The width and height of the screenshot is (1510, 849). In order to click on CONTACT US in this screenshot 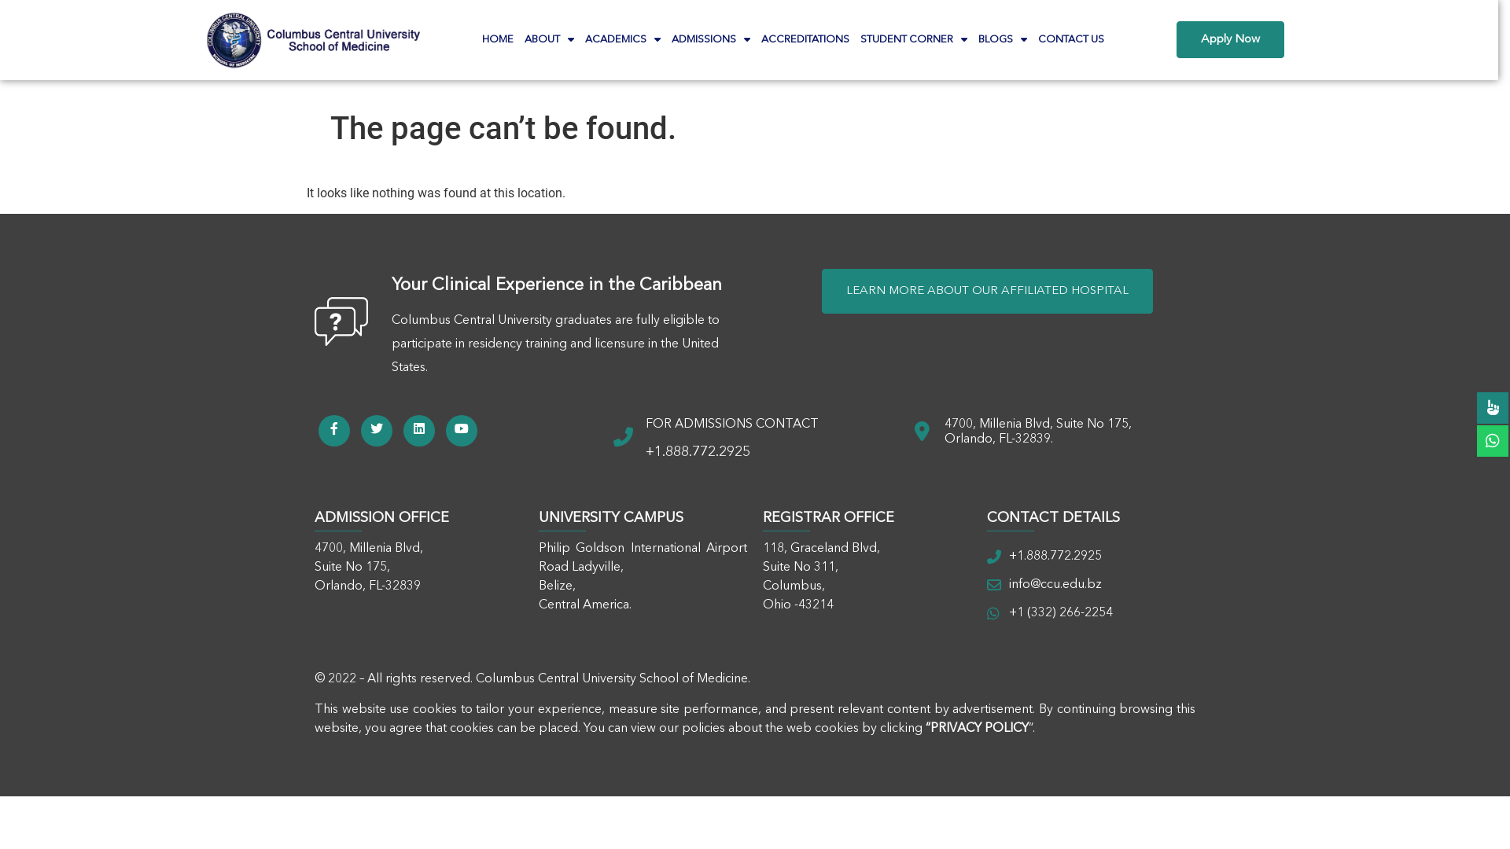, I will do `click(1071, 40)`.